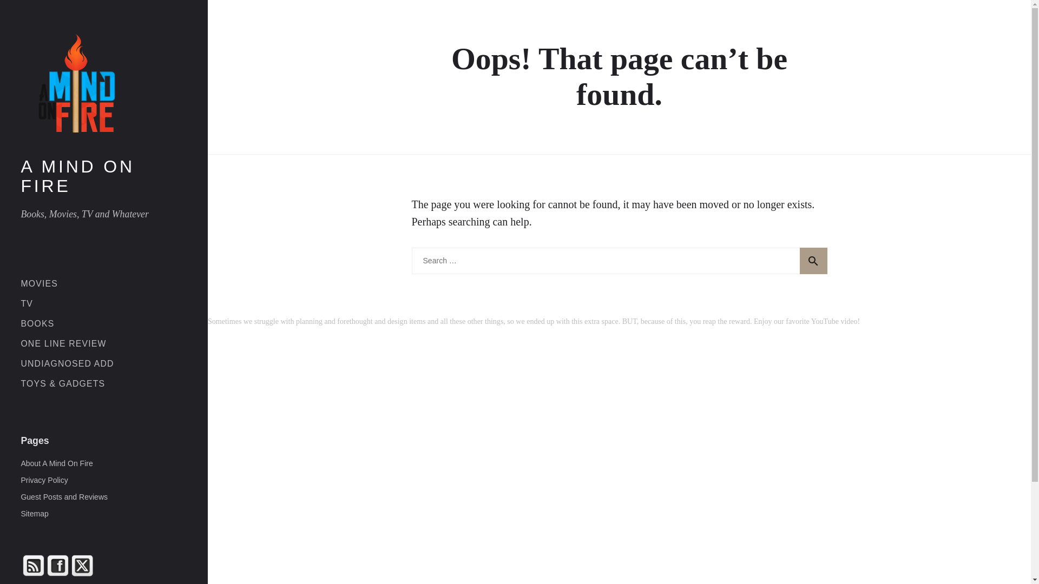 This screenshot has width=1039, height=584. Describe the element at coordinates (44, 480) in the screenshot. I see `Privacy Policy` at that location.